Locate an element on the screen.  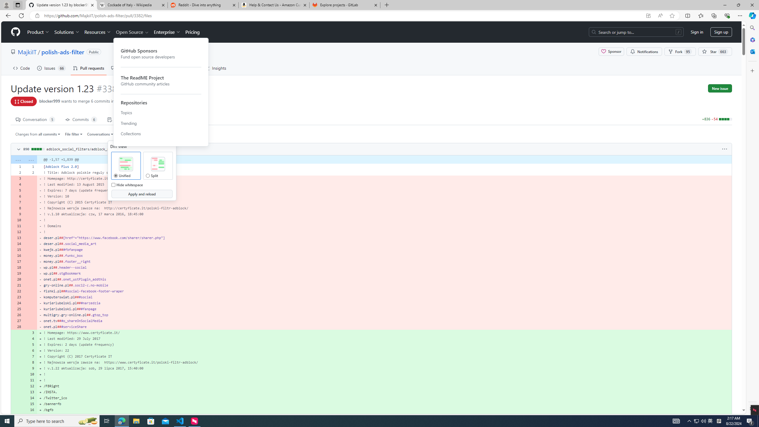
Split Diff View is located at coordinates (158, 164).